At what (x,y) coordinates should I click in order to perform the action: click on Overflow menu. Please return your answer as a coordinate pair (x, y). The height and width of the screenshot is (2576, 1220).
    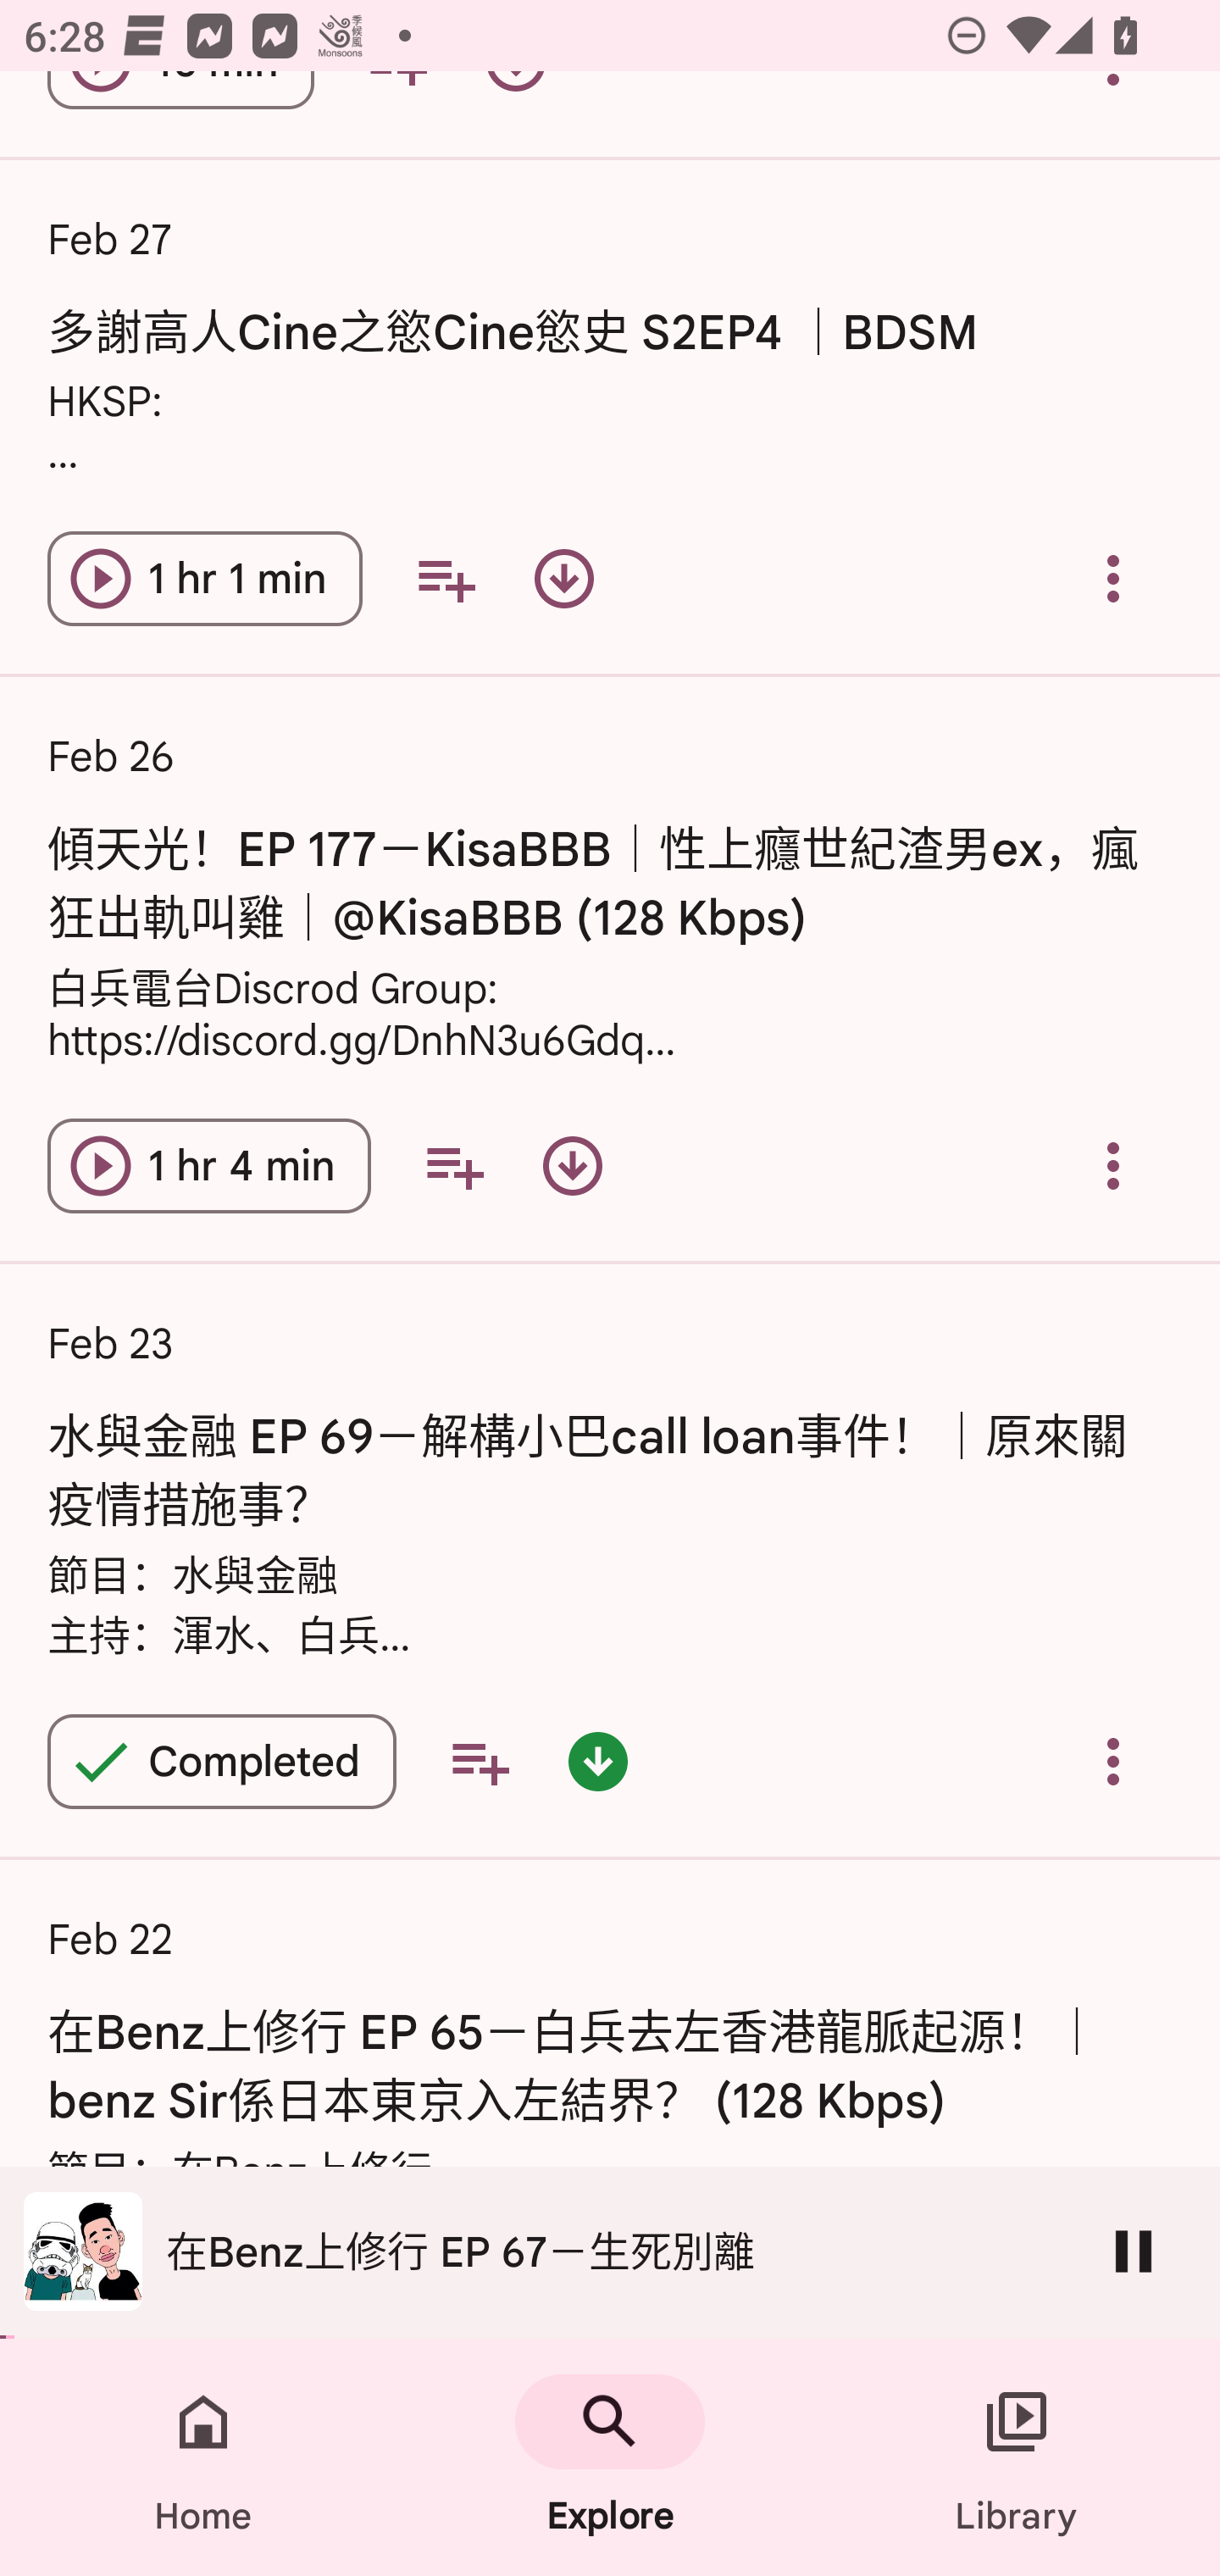
    Looking at the image, I should click on (1113, 1762).